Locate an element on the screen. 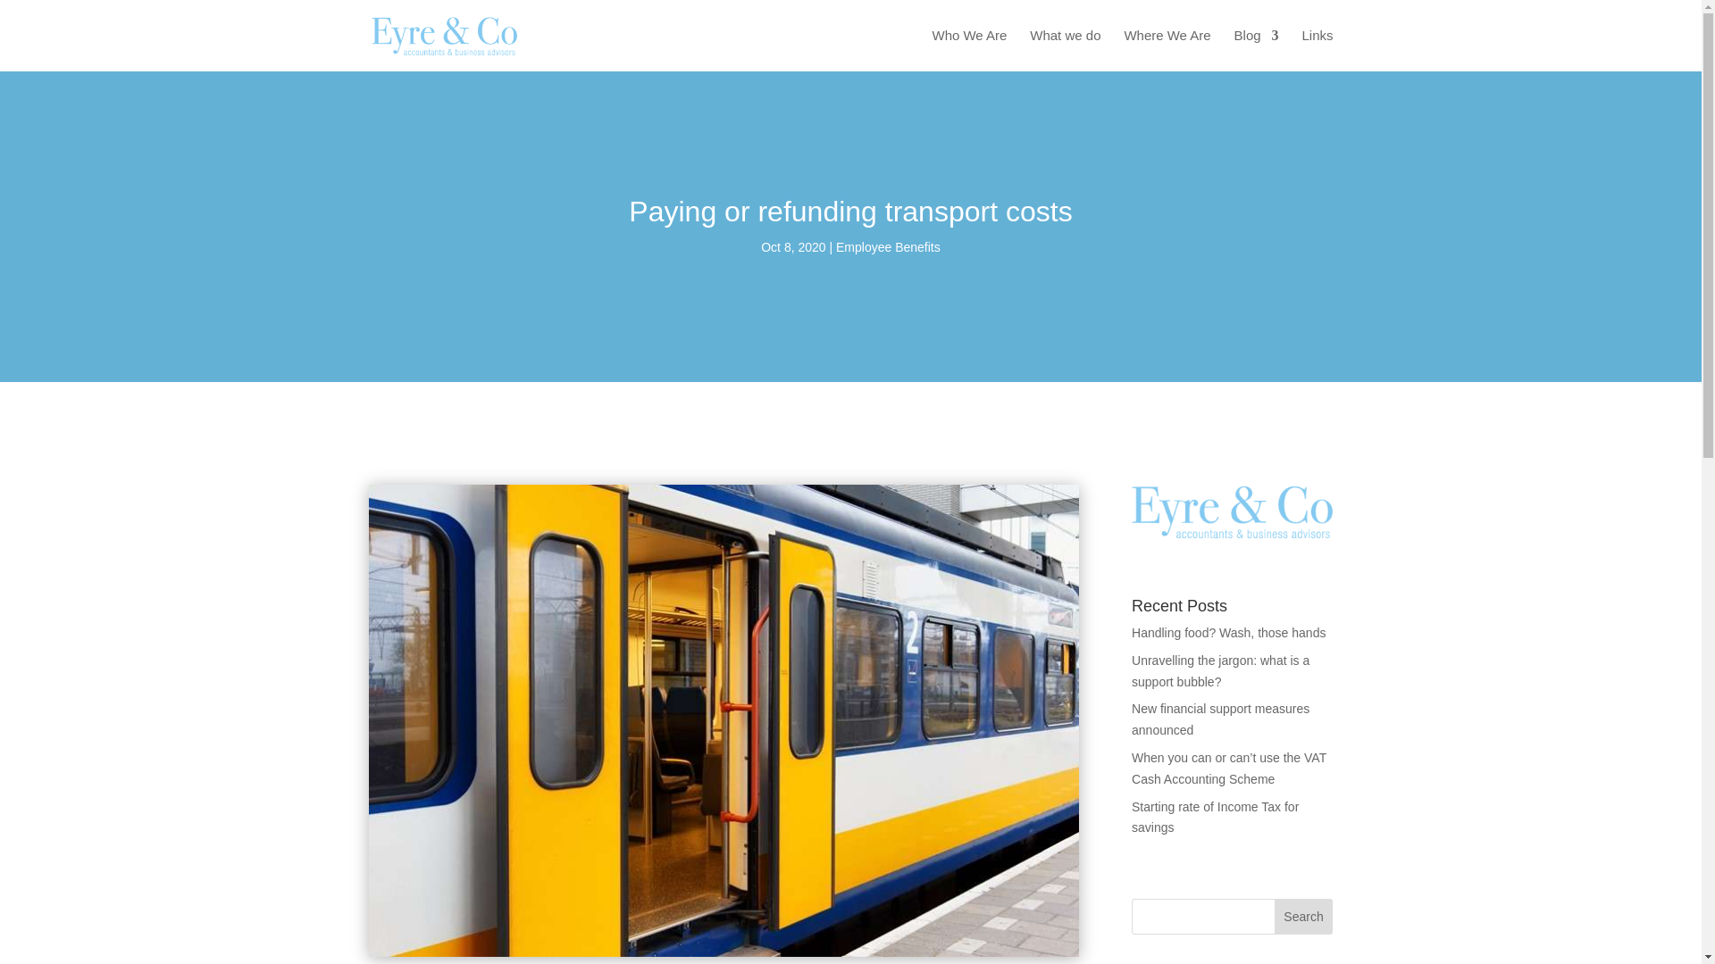  Where We Are is located at coordinates (1167, 50).